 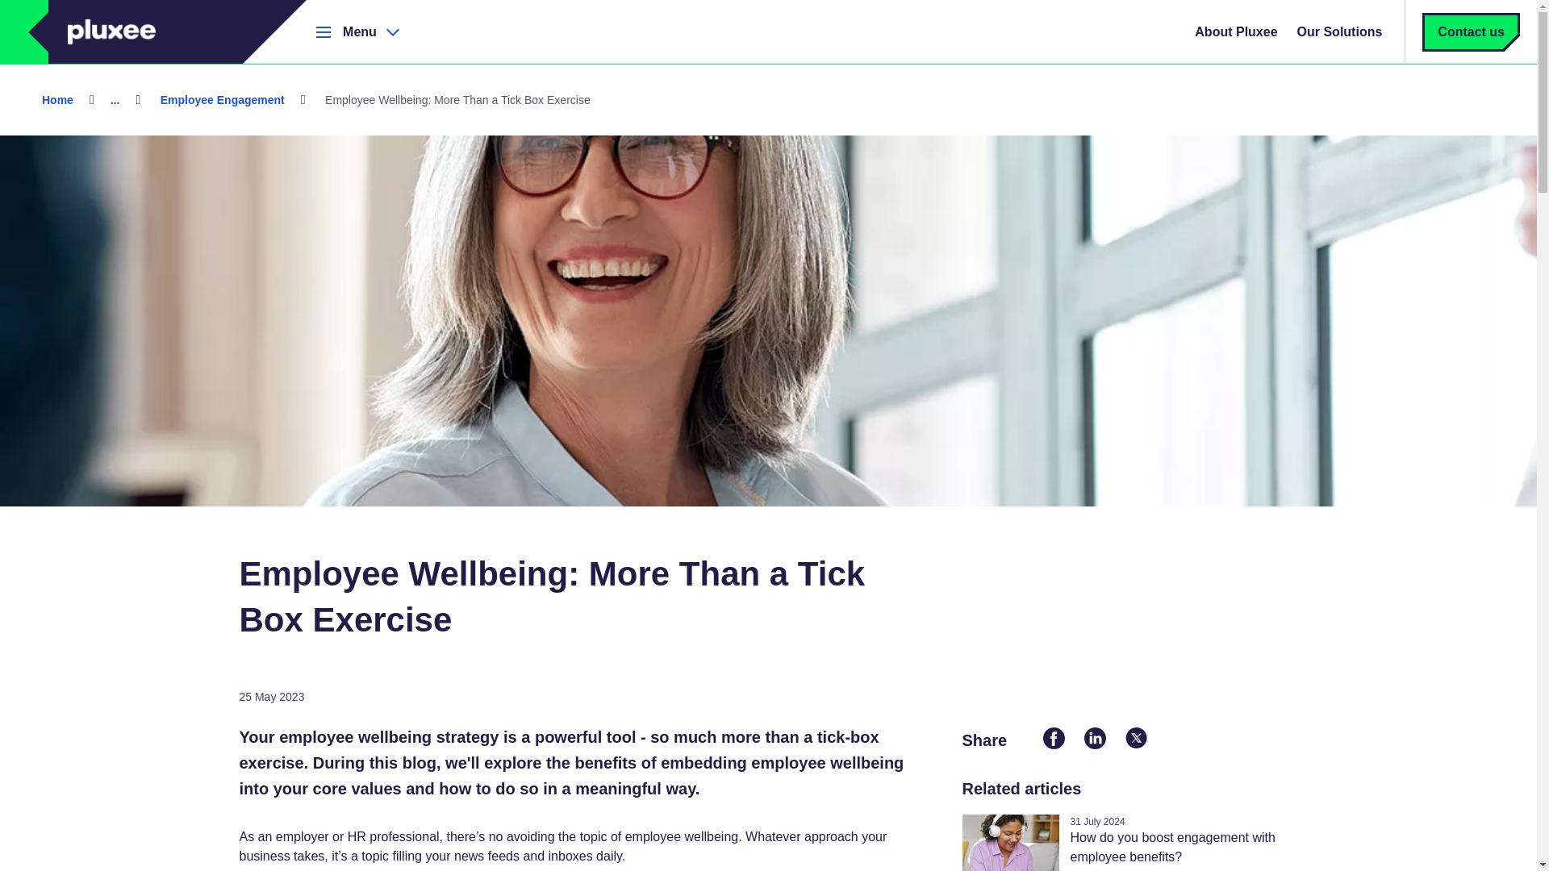 What do you see at coordinates (58, 99) in the screenshot?
I see `Home` at bounding box center [58, 99].